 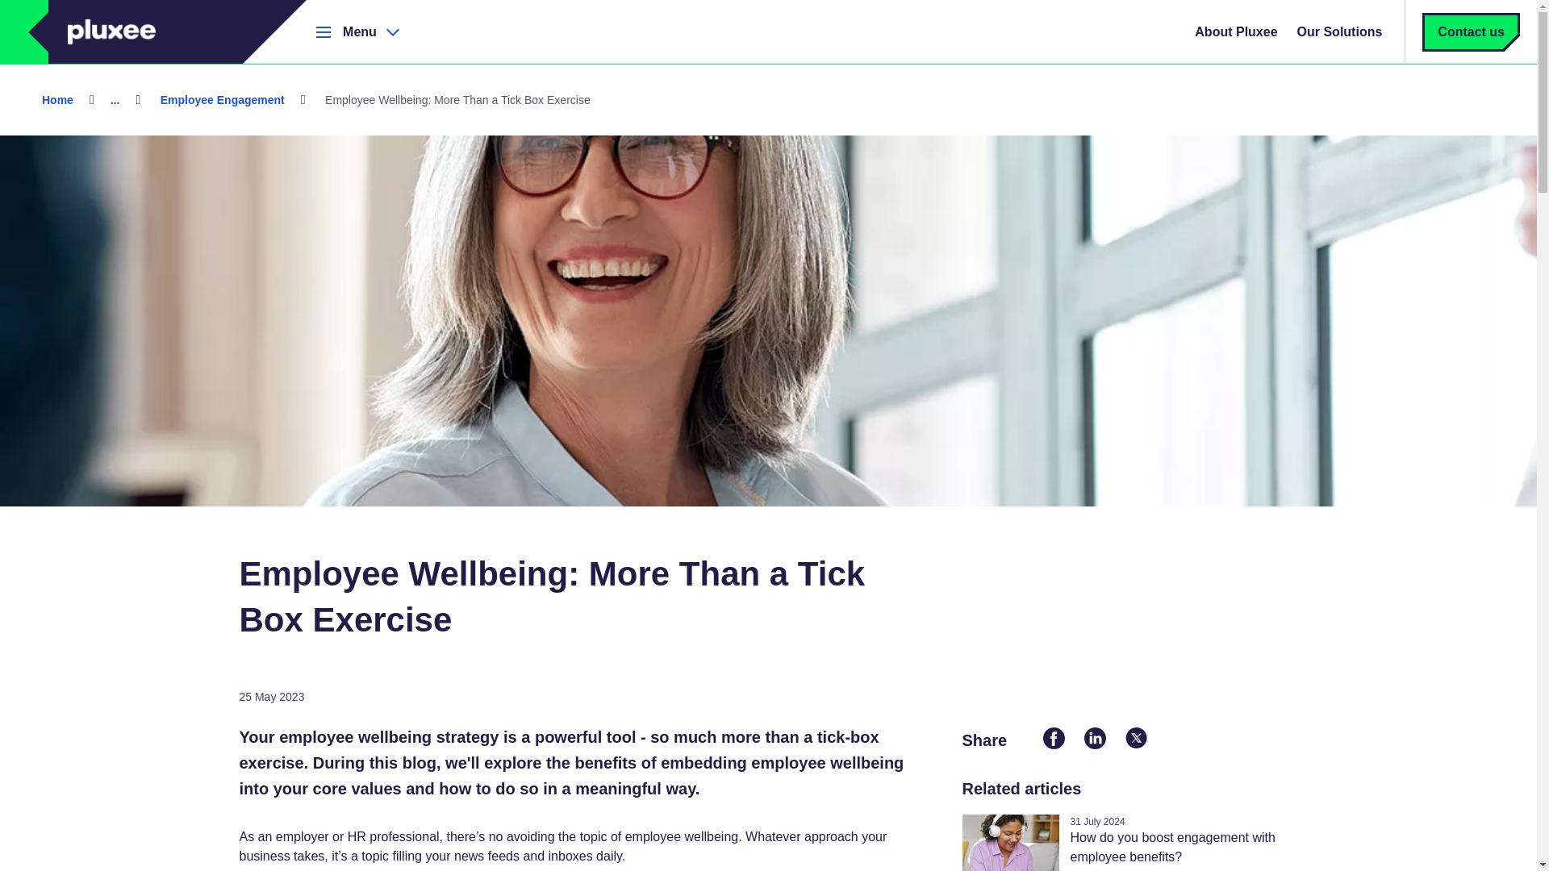 What do you see at coordinates (58, 99) in the screenshot?
I see `Home` at bounding box center [58, 99].